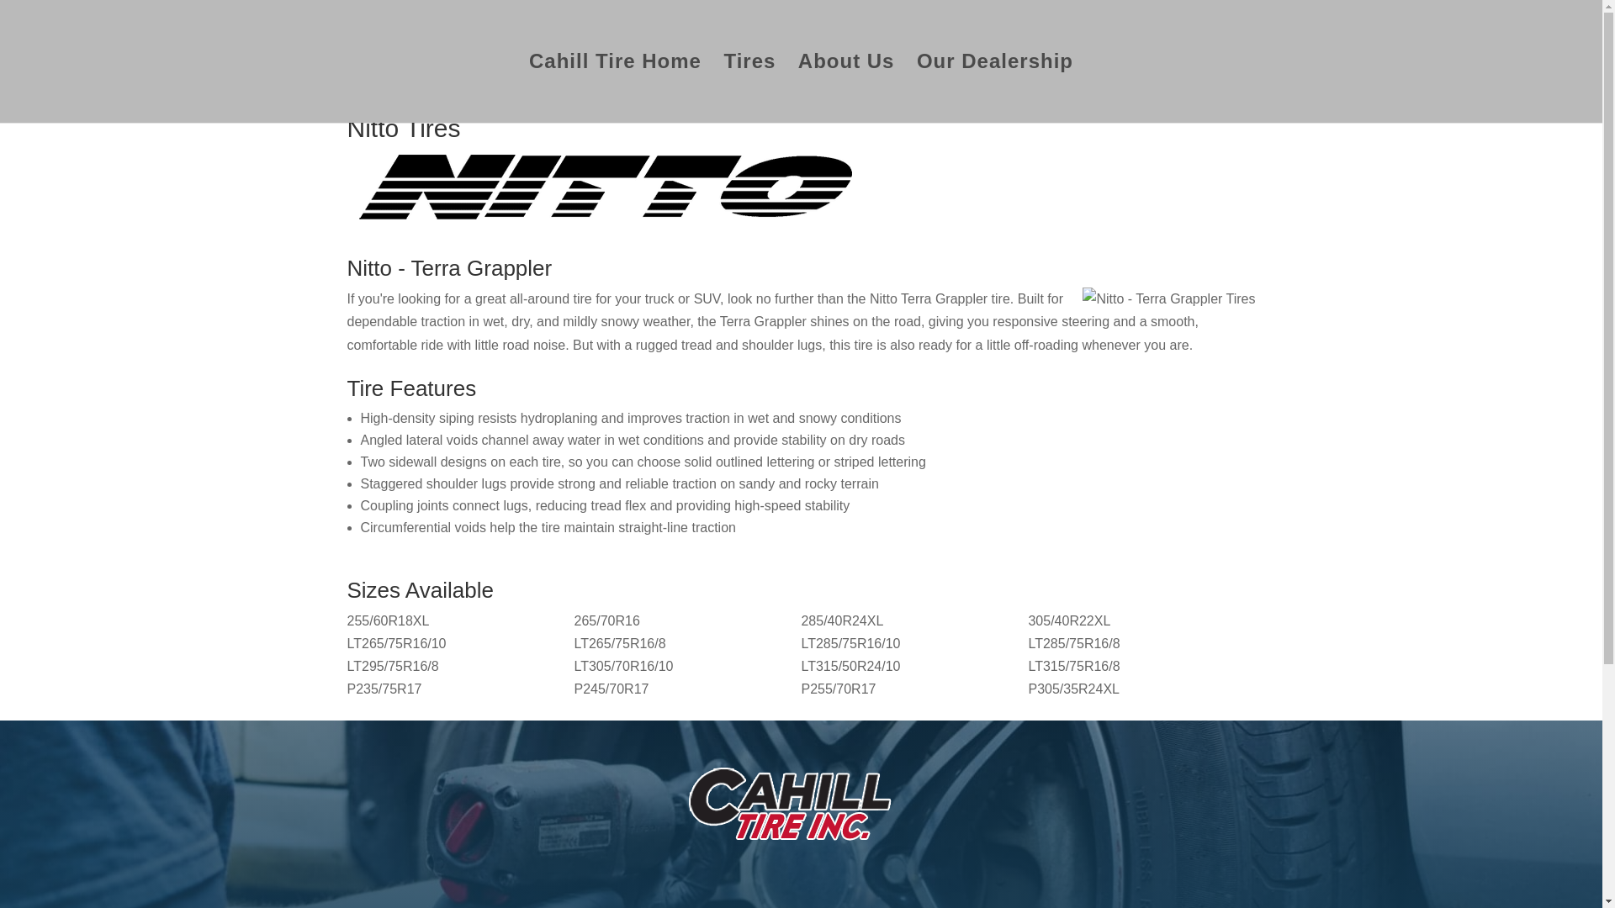 This screenshot has width=1615, height=908. Describe the element at coordinates (801, 814) in the screenshot. I see `Cahill-Tire` at that location.